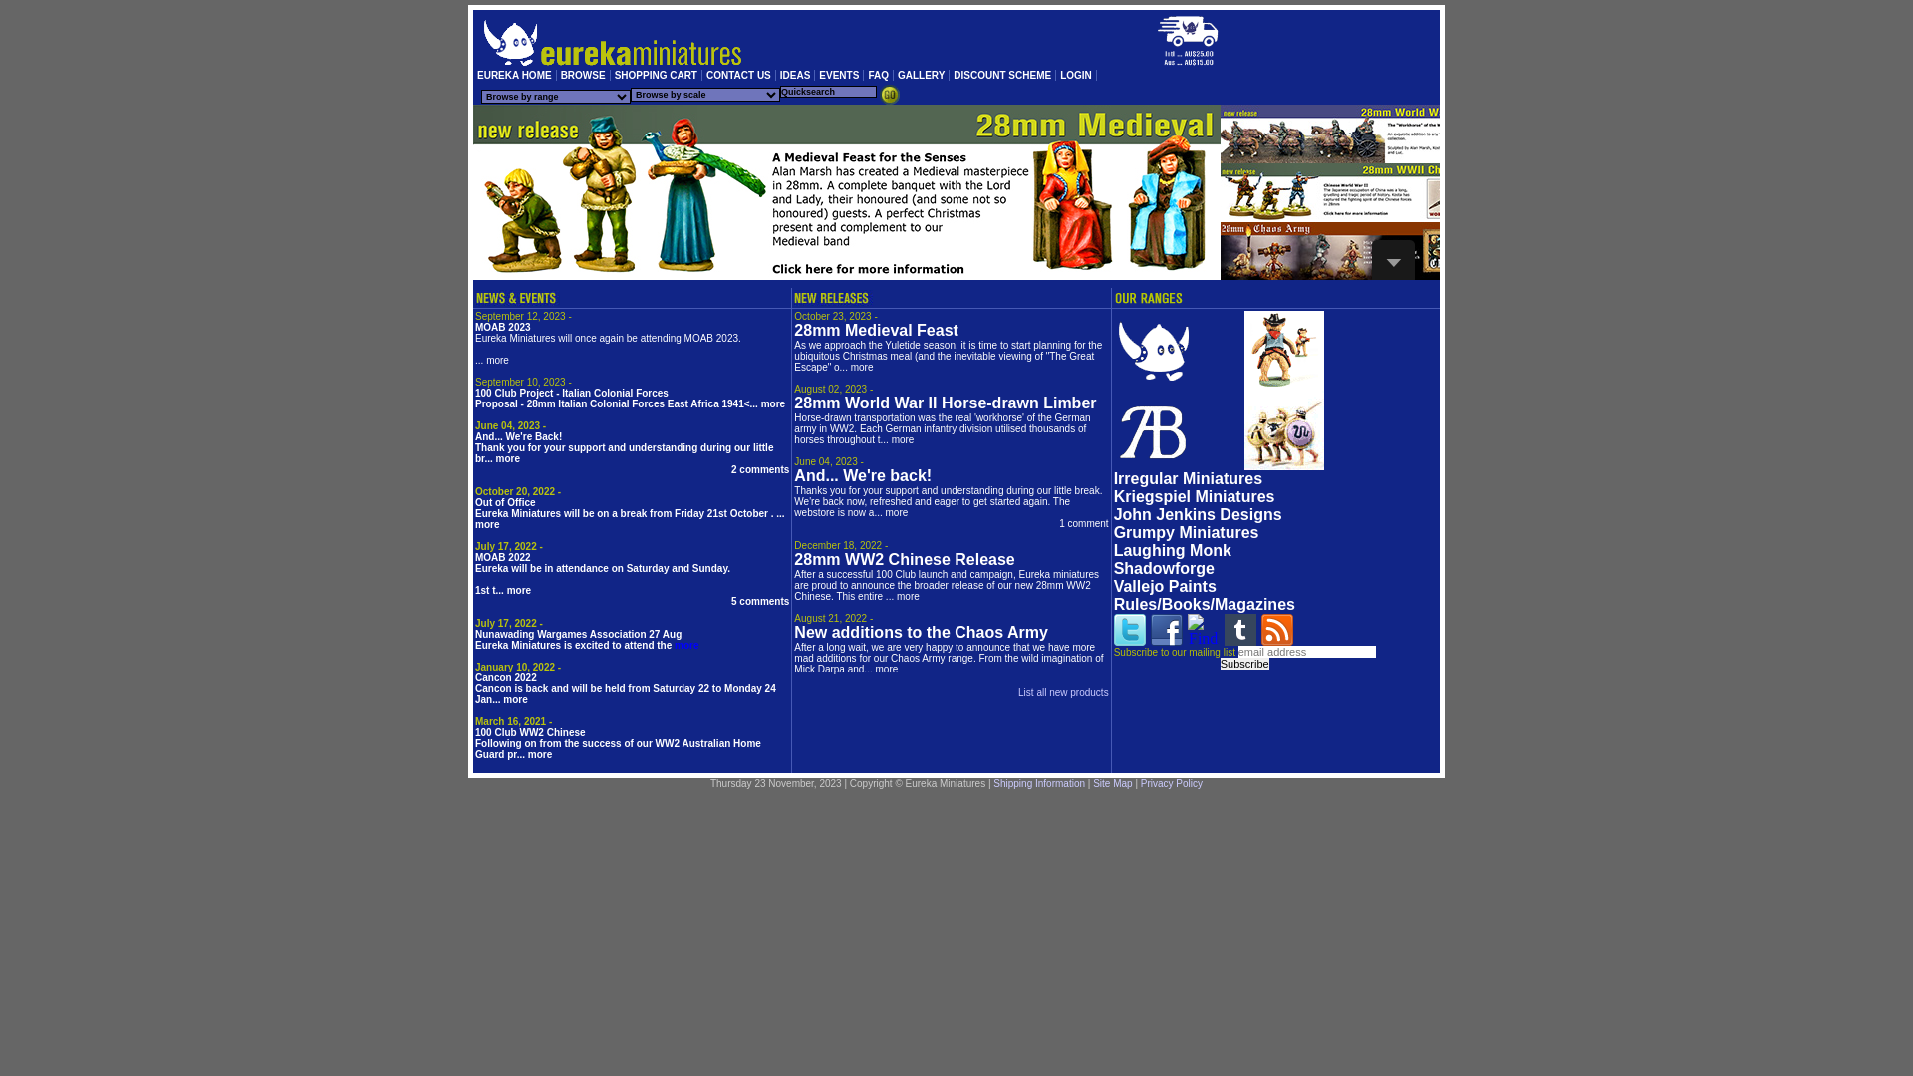 This screenshot has width=1913, height=1076. What do you see at coordinates (863, 367) in the screenshot?
I see `more` at bounding box center [863, 367].